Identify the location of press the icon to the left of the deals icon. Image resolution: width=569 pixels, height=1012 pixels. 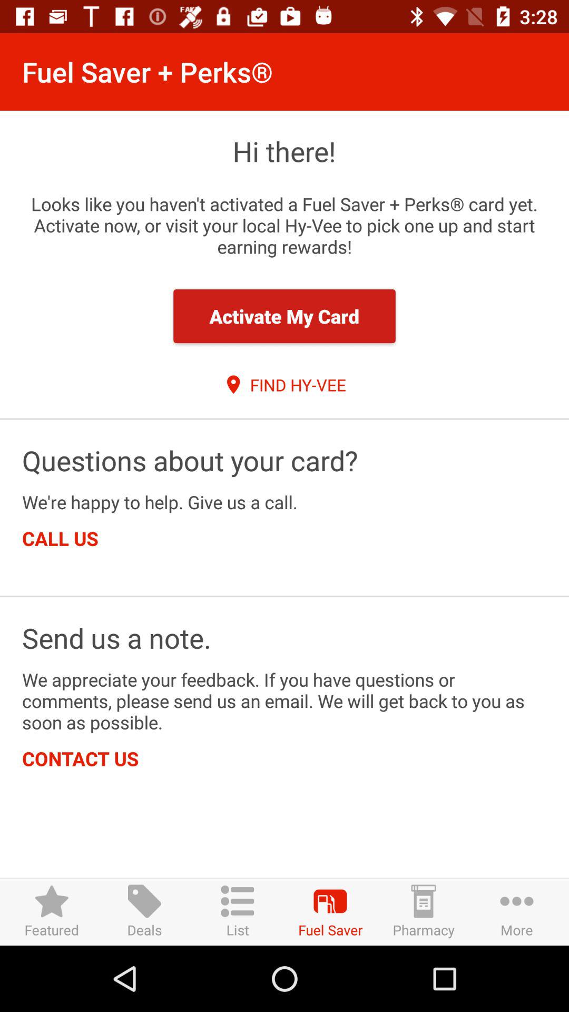
(52, 912).